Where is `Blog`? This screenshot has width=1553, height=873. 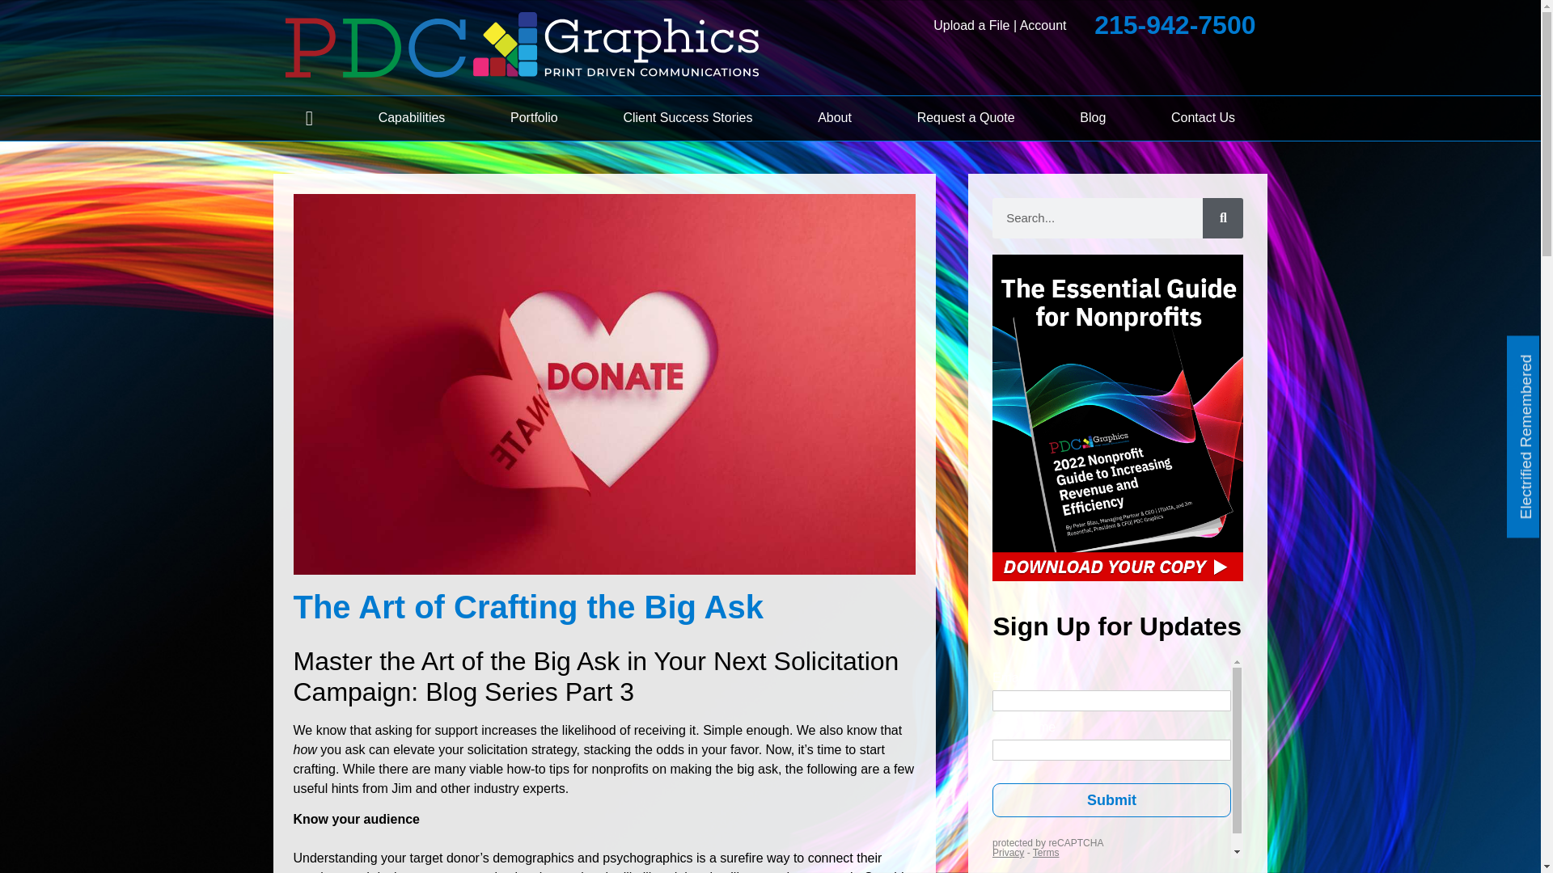 Blog is located at coordinates (1092, 118).